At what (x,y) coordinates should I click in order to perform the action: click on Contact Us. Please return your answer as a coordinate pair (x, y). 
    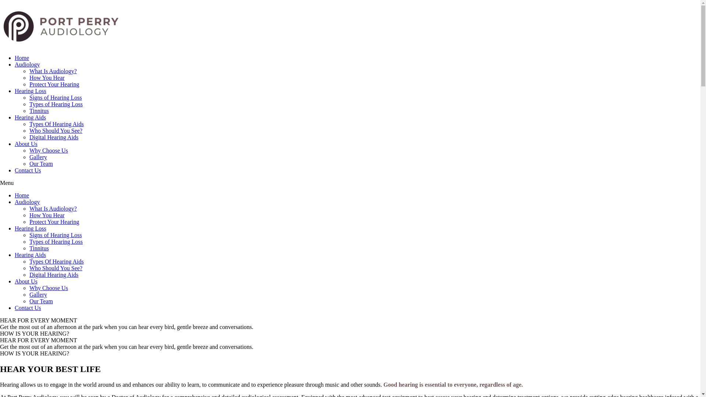
    Looking at the image, I should click on (28, 308).